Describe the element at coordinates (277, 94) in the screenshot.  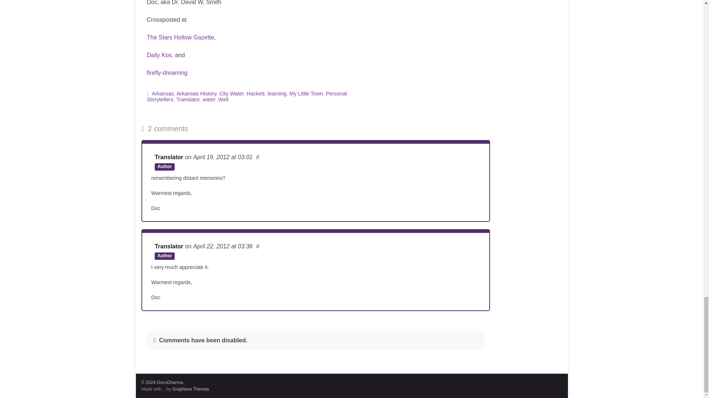
I see `learning` at that location.